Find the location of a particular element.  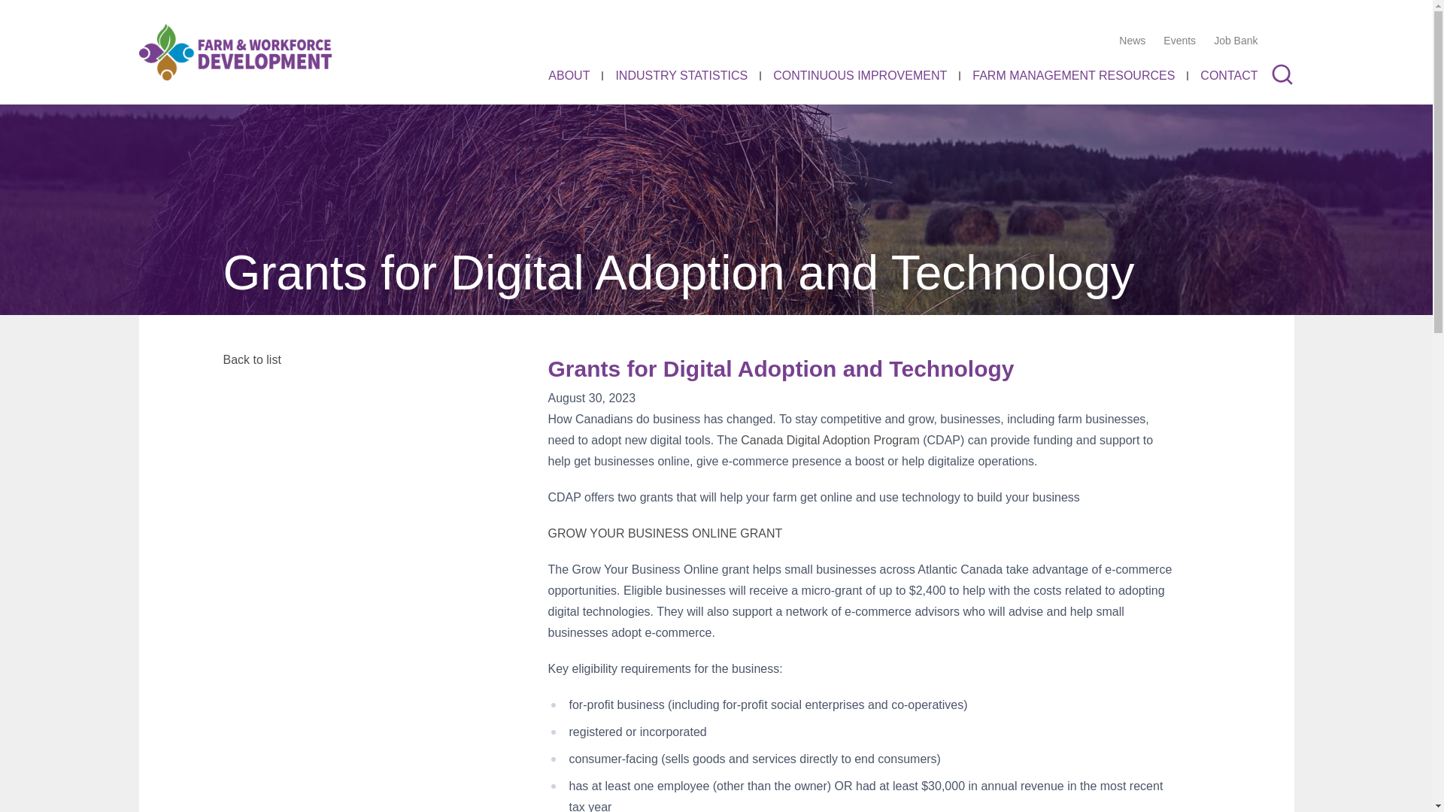

News is located at coordinates (1132, 41).